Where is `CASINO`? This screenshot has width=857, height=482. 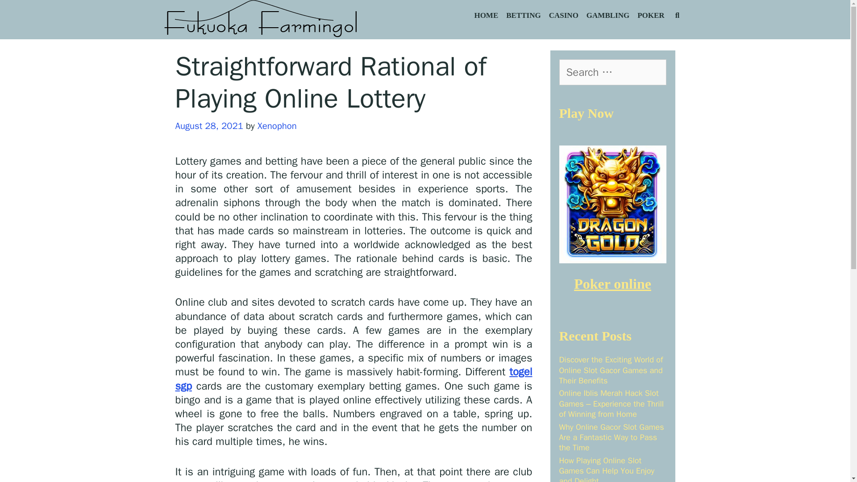 CASINO is located at coordinates (564, 16).